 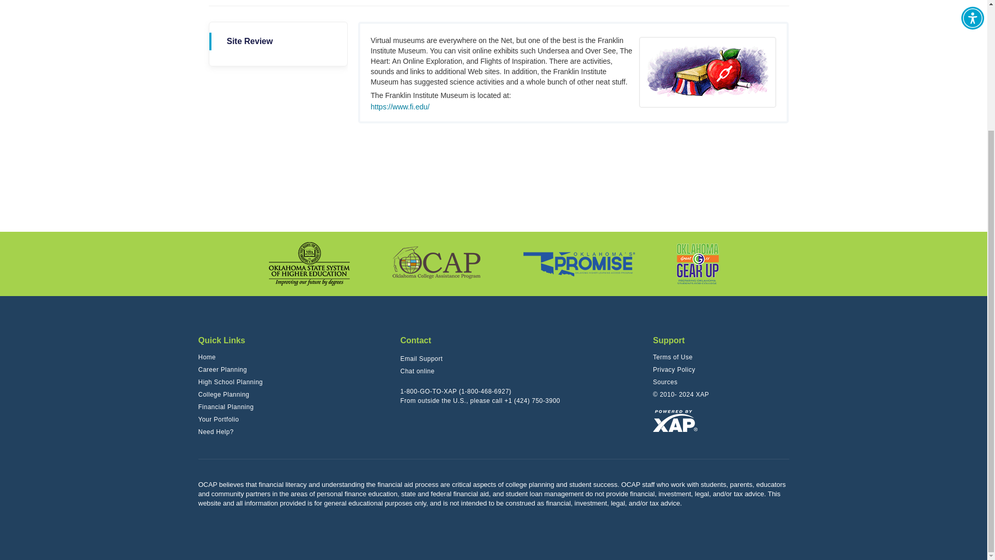 I want to click on Oklahoma Gear Up, so click(x=698, y=263).